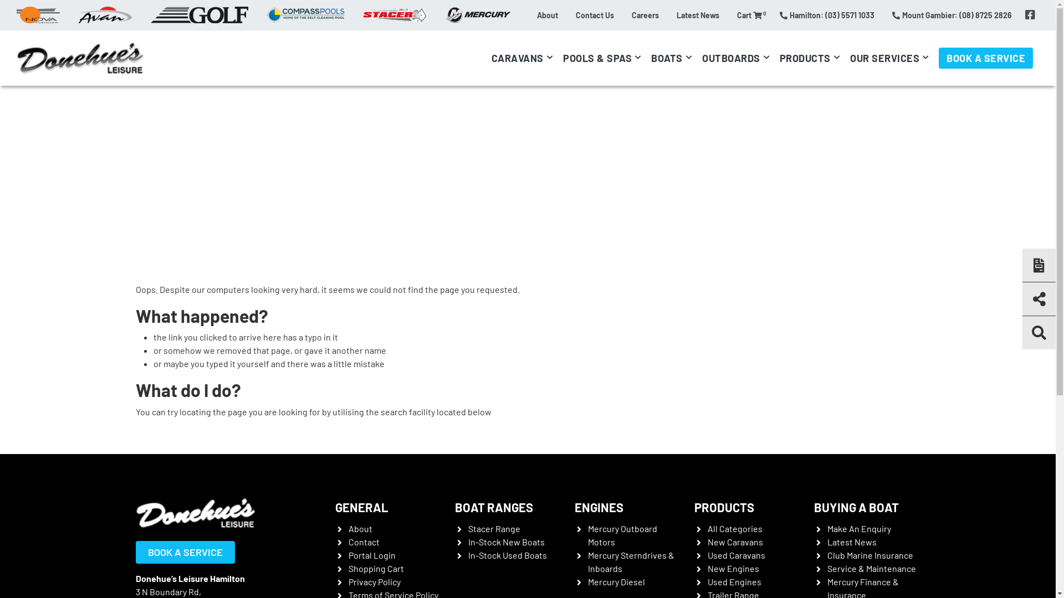 The height and width of the screenshot is (598, 1064). I want to click on Portal Login, so click(371, 555).